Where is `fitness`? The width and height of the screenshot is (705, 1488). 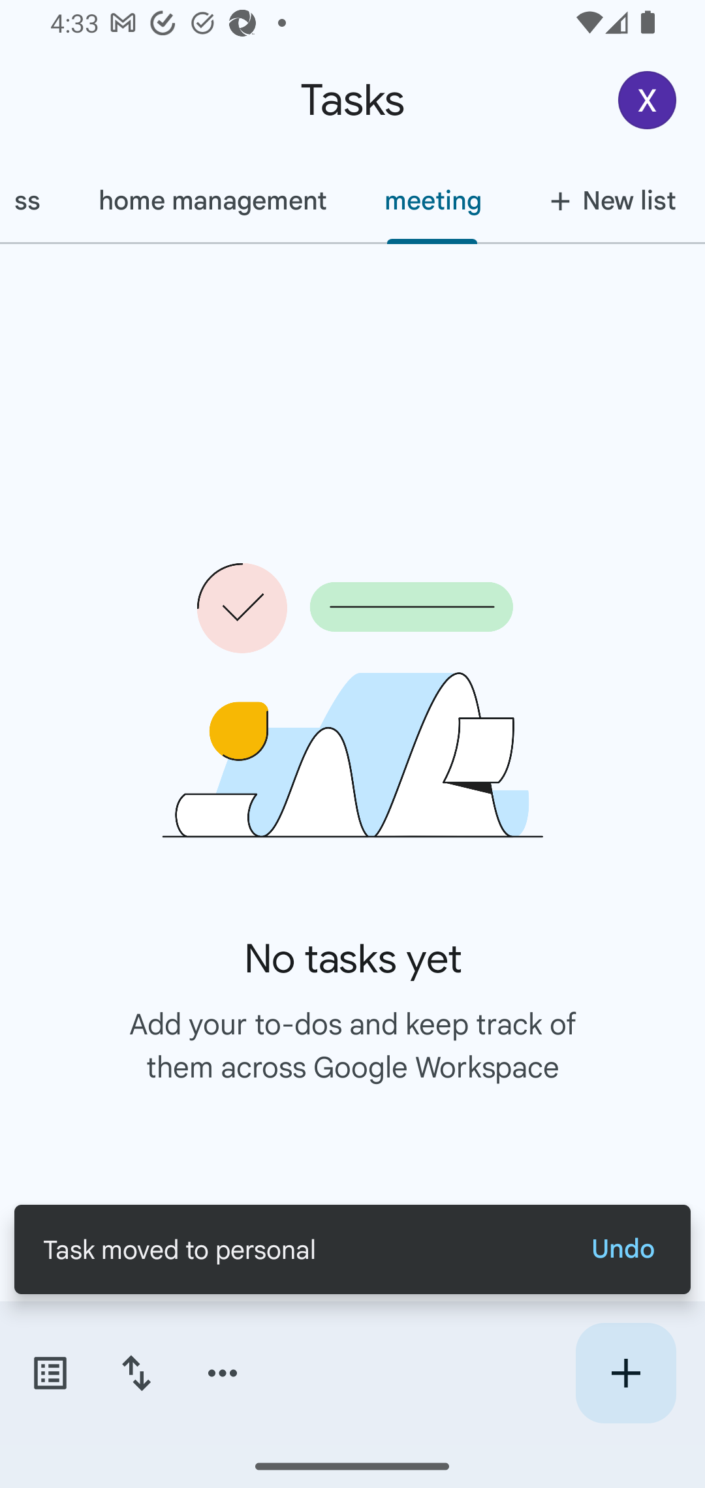
fitness is located at coordinates (34, 200).